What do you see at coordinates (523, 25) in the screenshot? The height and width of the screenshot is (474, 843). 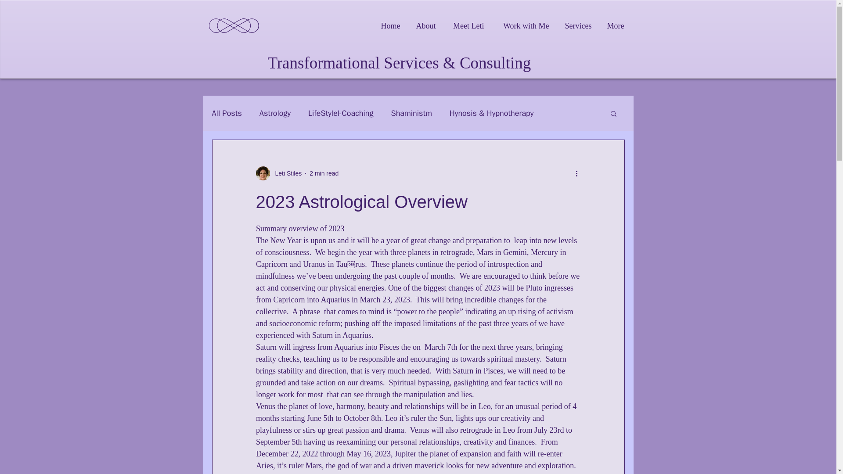 I see `Work with Me` at bounding box center [523, 25].